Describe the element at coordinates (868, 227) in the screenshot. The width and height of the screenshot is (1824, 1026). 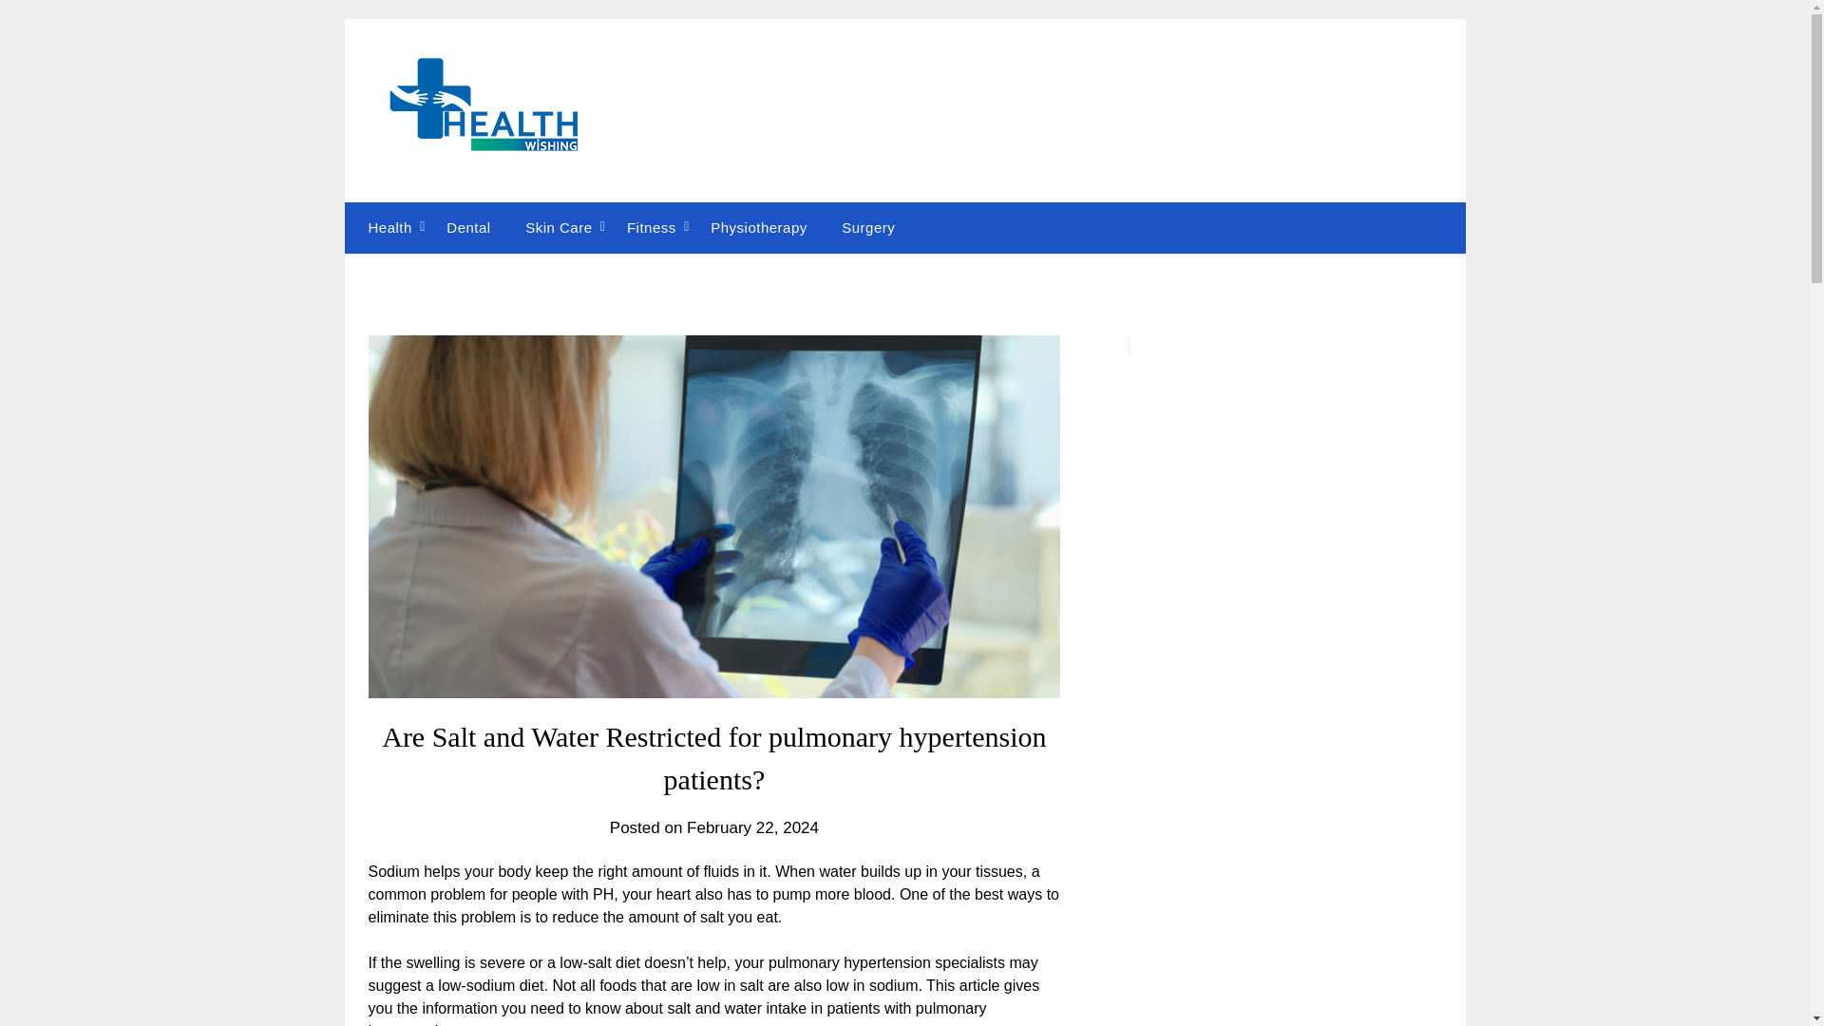
I see `Surgery` at that location.